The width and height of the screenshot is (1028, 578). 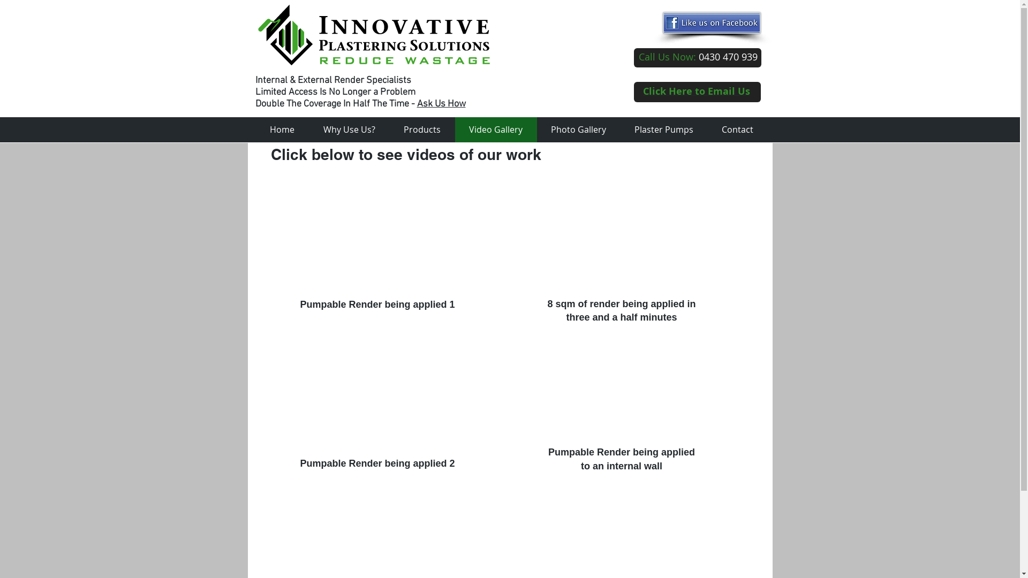 I want to click on Contact, so click(x=738, y=130).